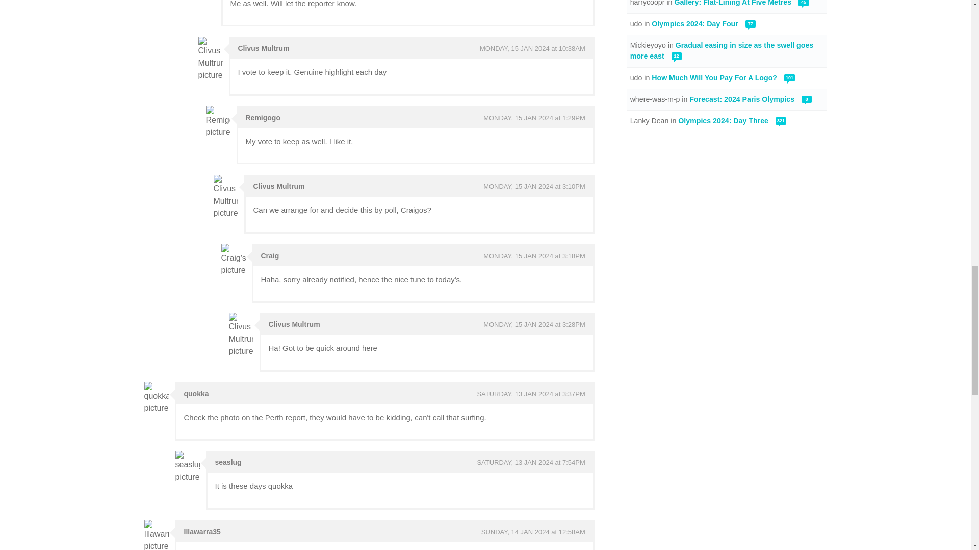  What do you see at coordinates (225, 197) in the screenshot?
I see `Clivus Multrum's picture` at bounding box center [225, 197].